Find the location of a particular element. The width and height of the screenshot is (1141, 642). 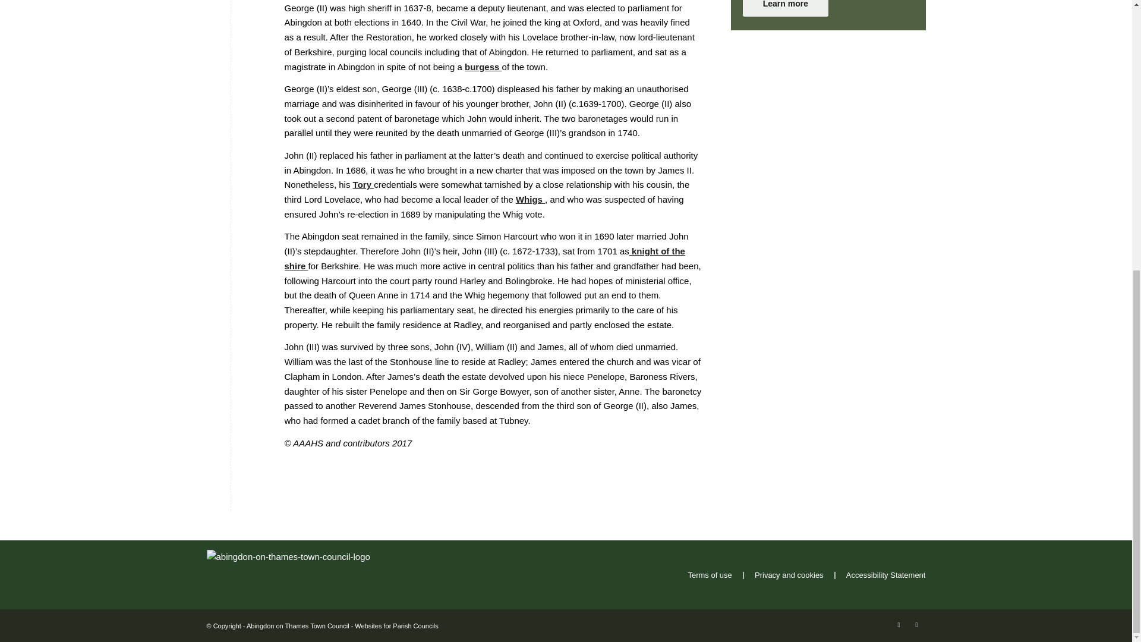

Facebook is located at coordinates (899, 624).